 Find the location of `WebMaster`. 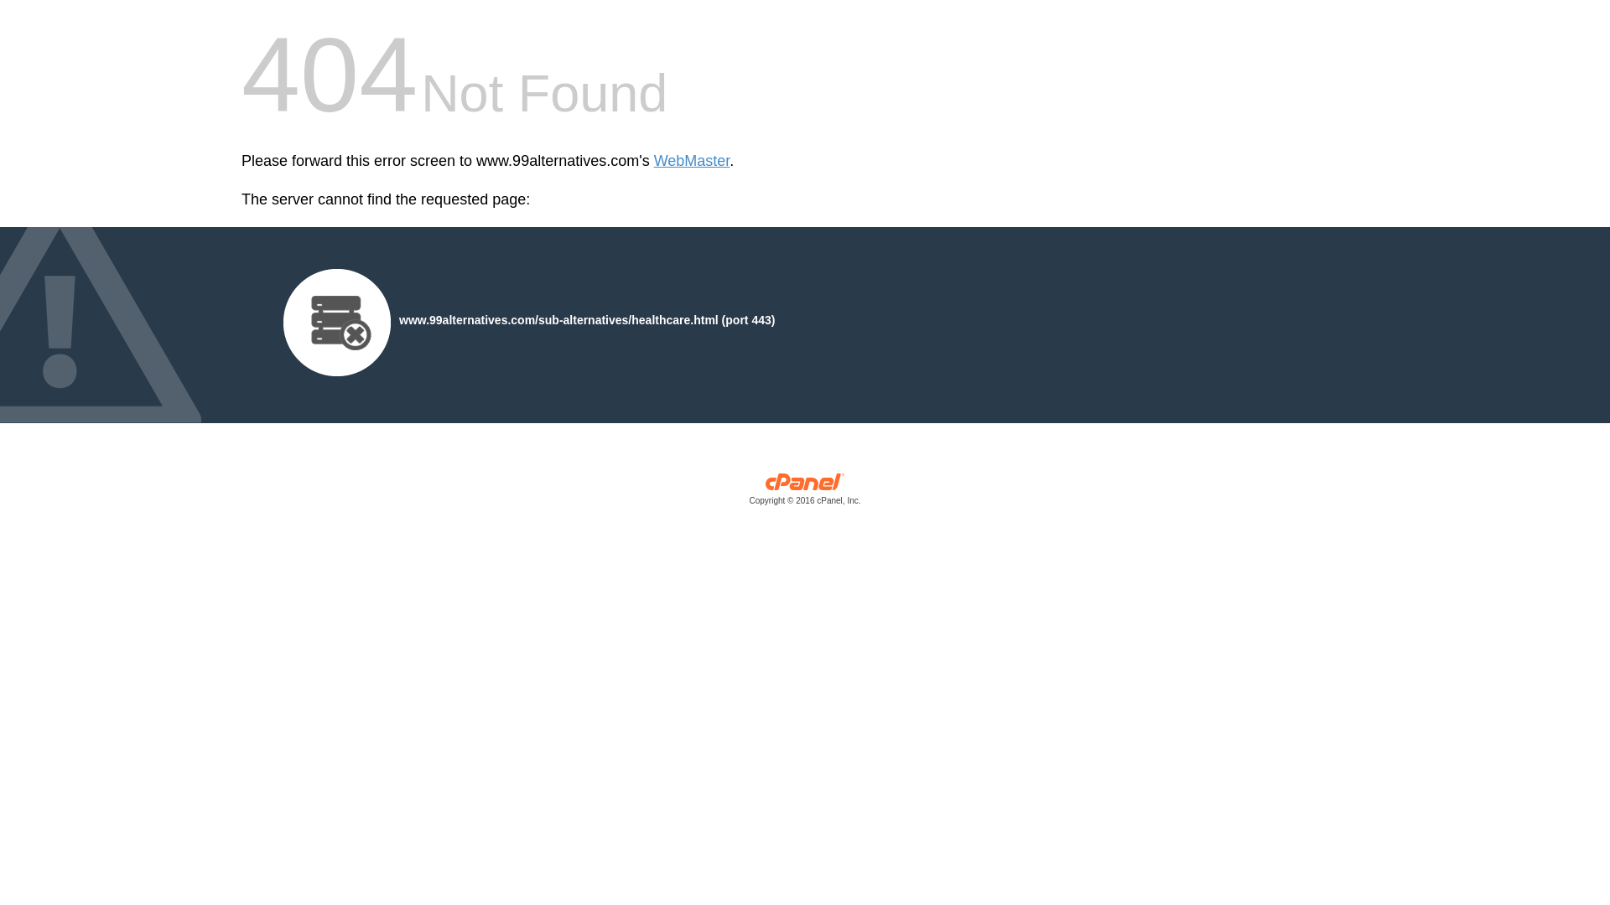

WebMaster is located at coordinates (692, 161).